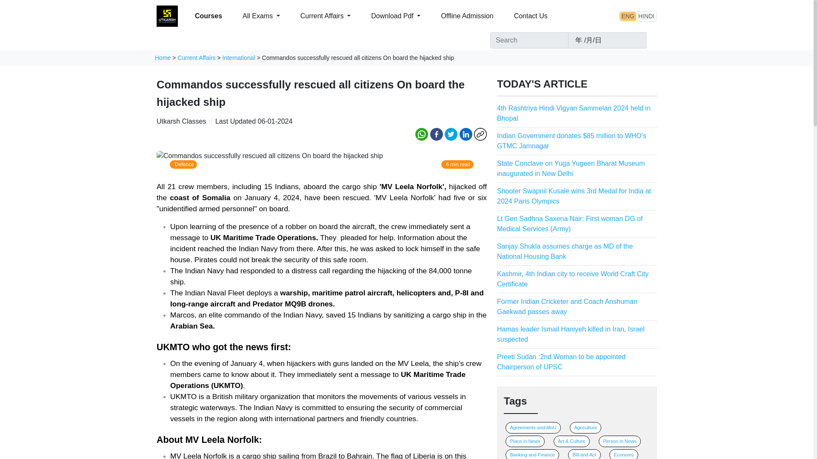 This screenshot has width=817, height=459. What do you see at coordinates (574, 113) in the screenshot?
I see `4th Rashtriya Hindi Vigyan Sammelan 2024 held in Bhopal` at bounding box center [574, 113].